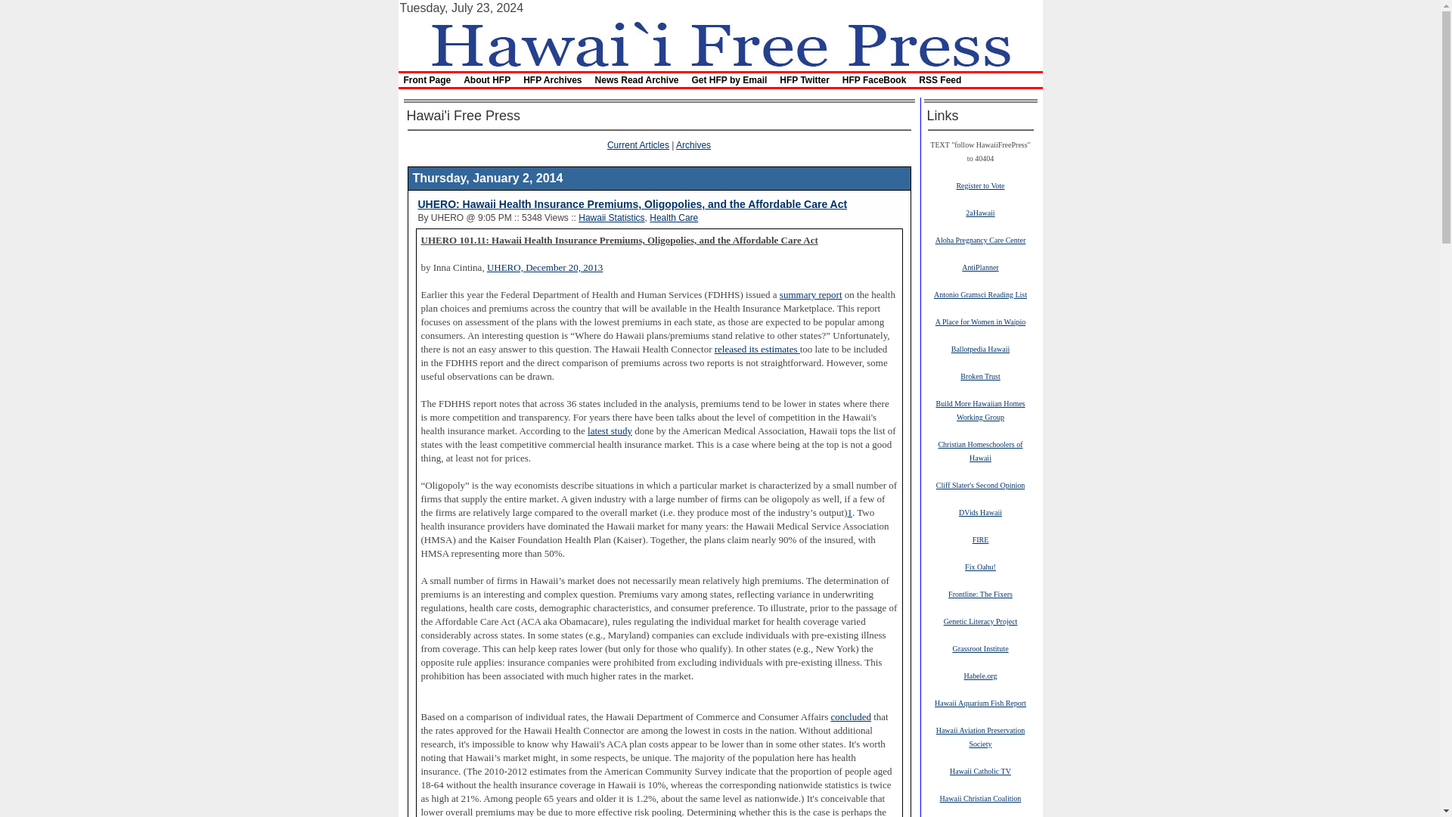 The image size is (1452, 817). I want to click on latest study, so click(610, 430).